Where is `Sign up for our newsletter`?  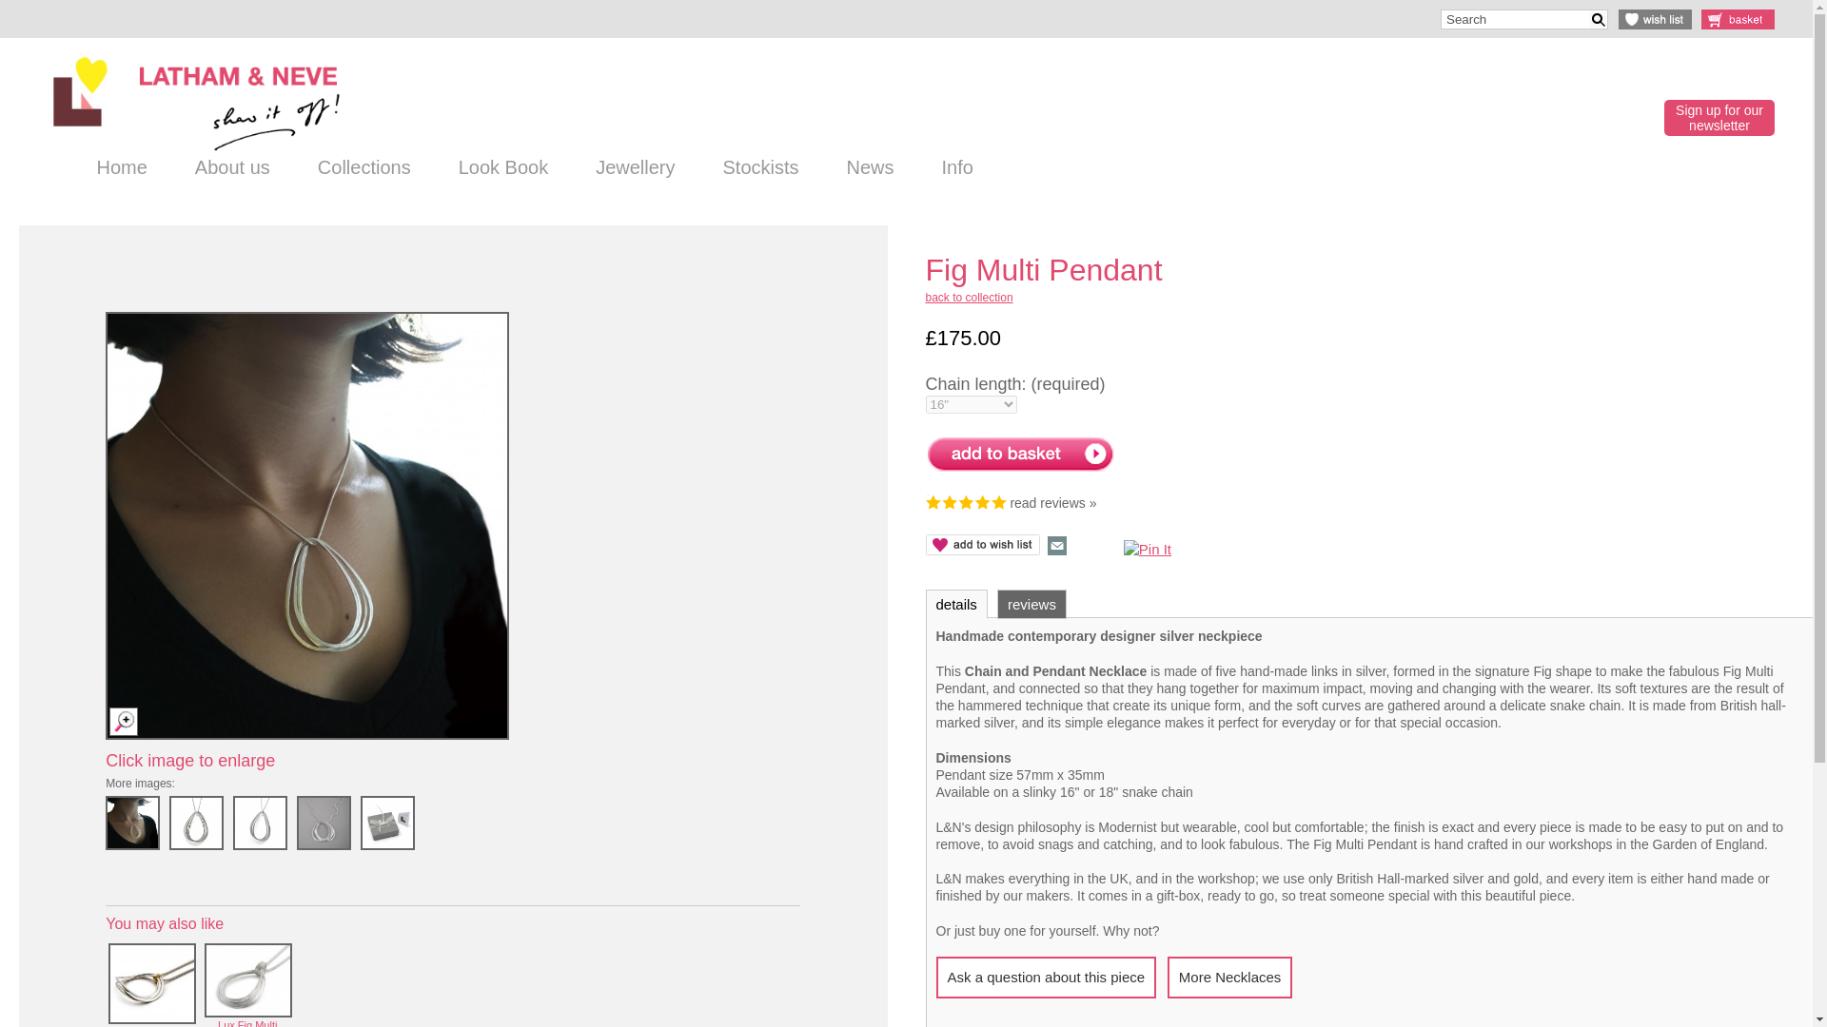
Sign up for our newsletter is located at coordinates (1719, 117).